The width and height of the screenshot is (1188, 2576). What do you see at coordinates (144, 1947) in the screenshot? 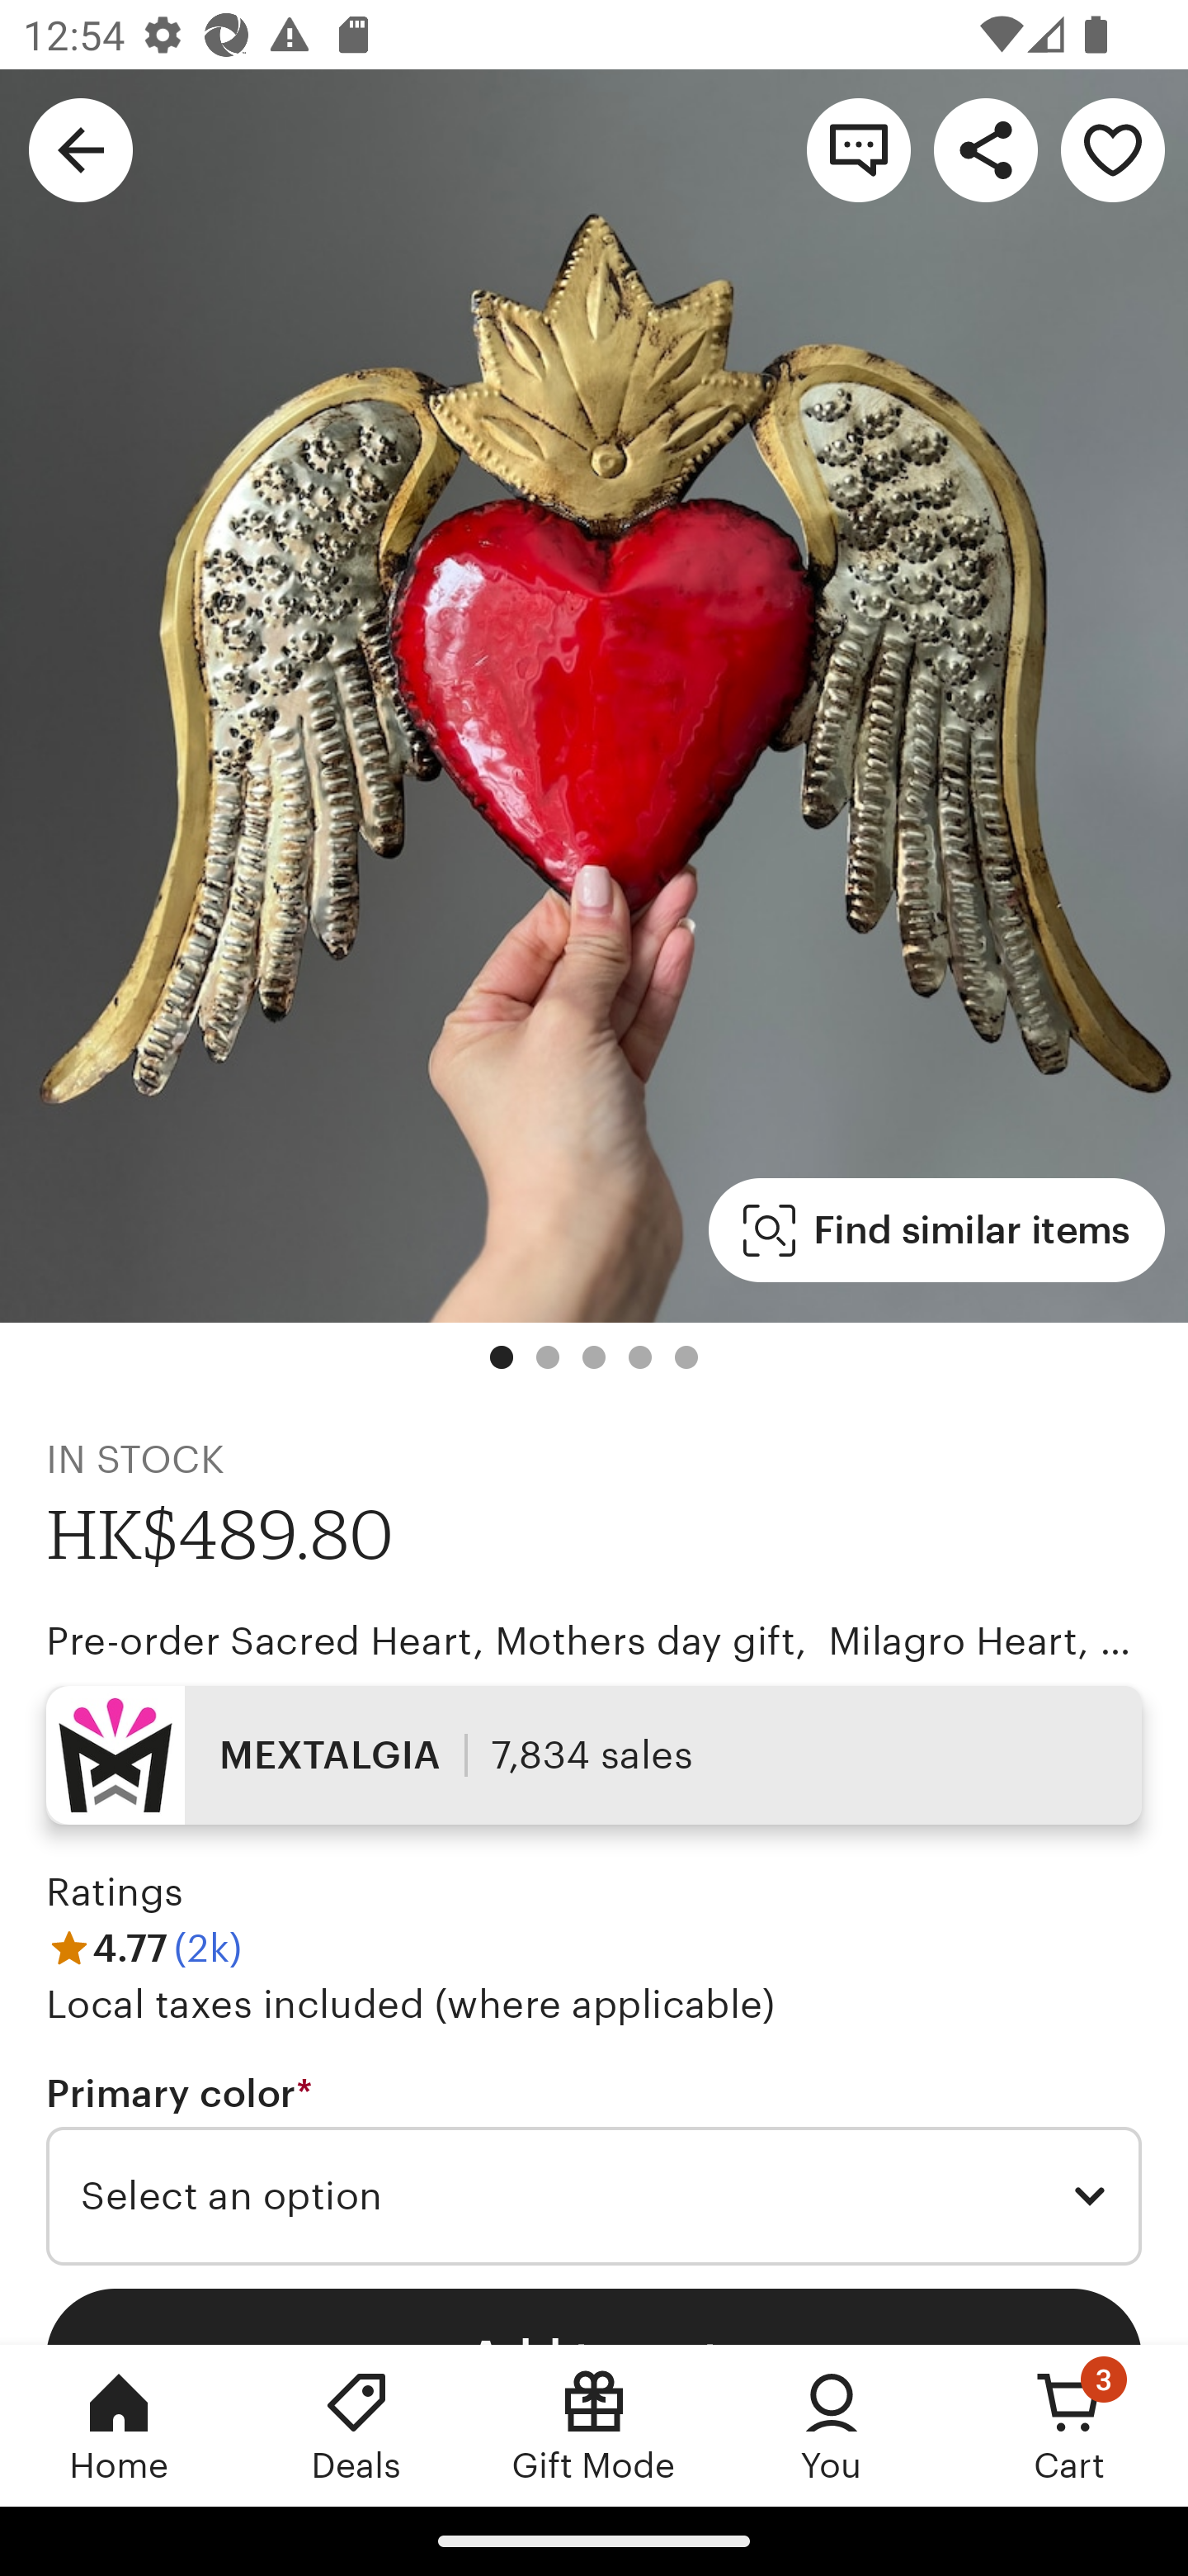
I see `4.77 (2k)` at bounding box center [144, 1947].